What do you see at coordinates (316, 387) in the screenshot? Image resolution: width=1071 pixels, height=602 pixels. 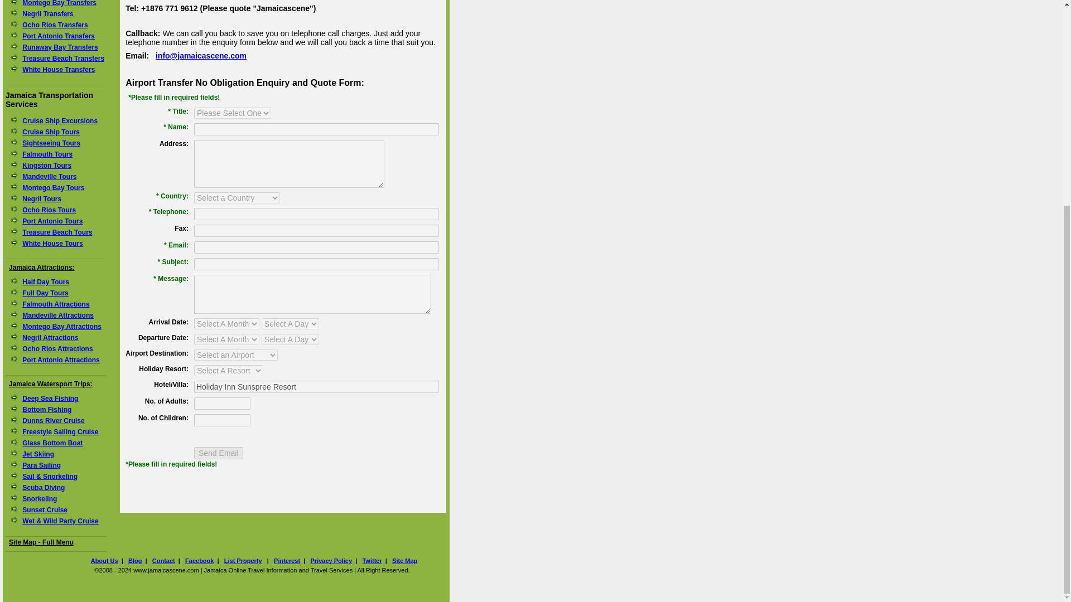 I see `Holiday Inn Sunspree Resort` at bounding box center [316, 387].